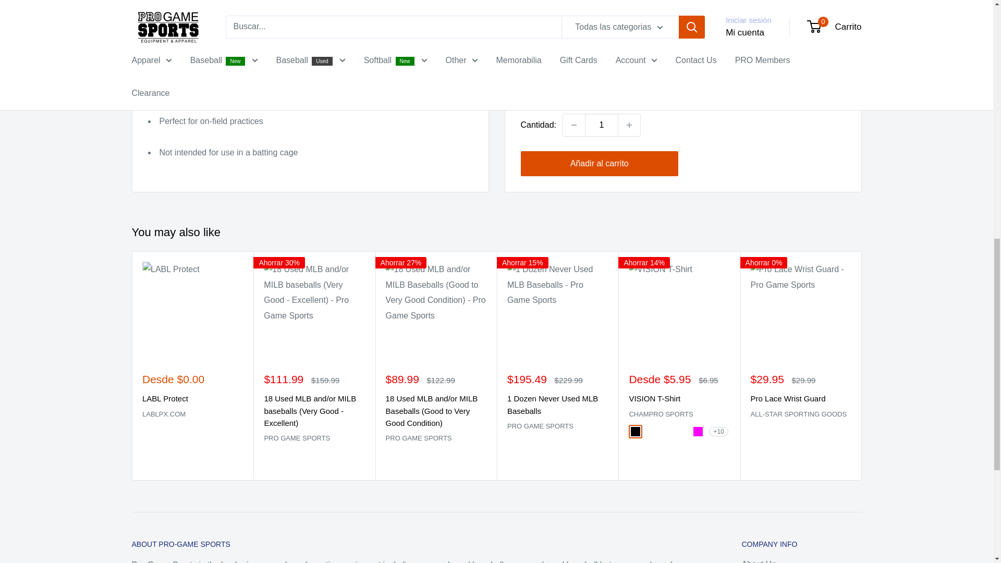  Describe the element at coordinates (635, 432) in the screenshot. I see `Black` at that location.